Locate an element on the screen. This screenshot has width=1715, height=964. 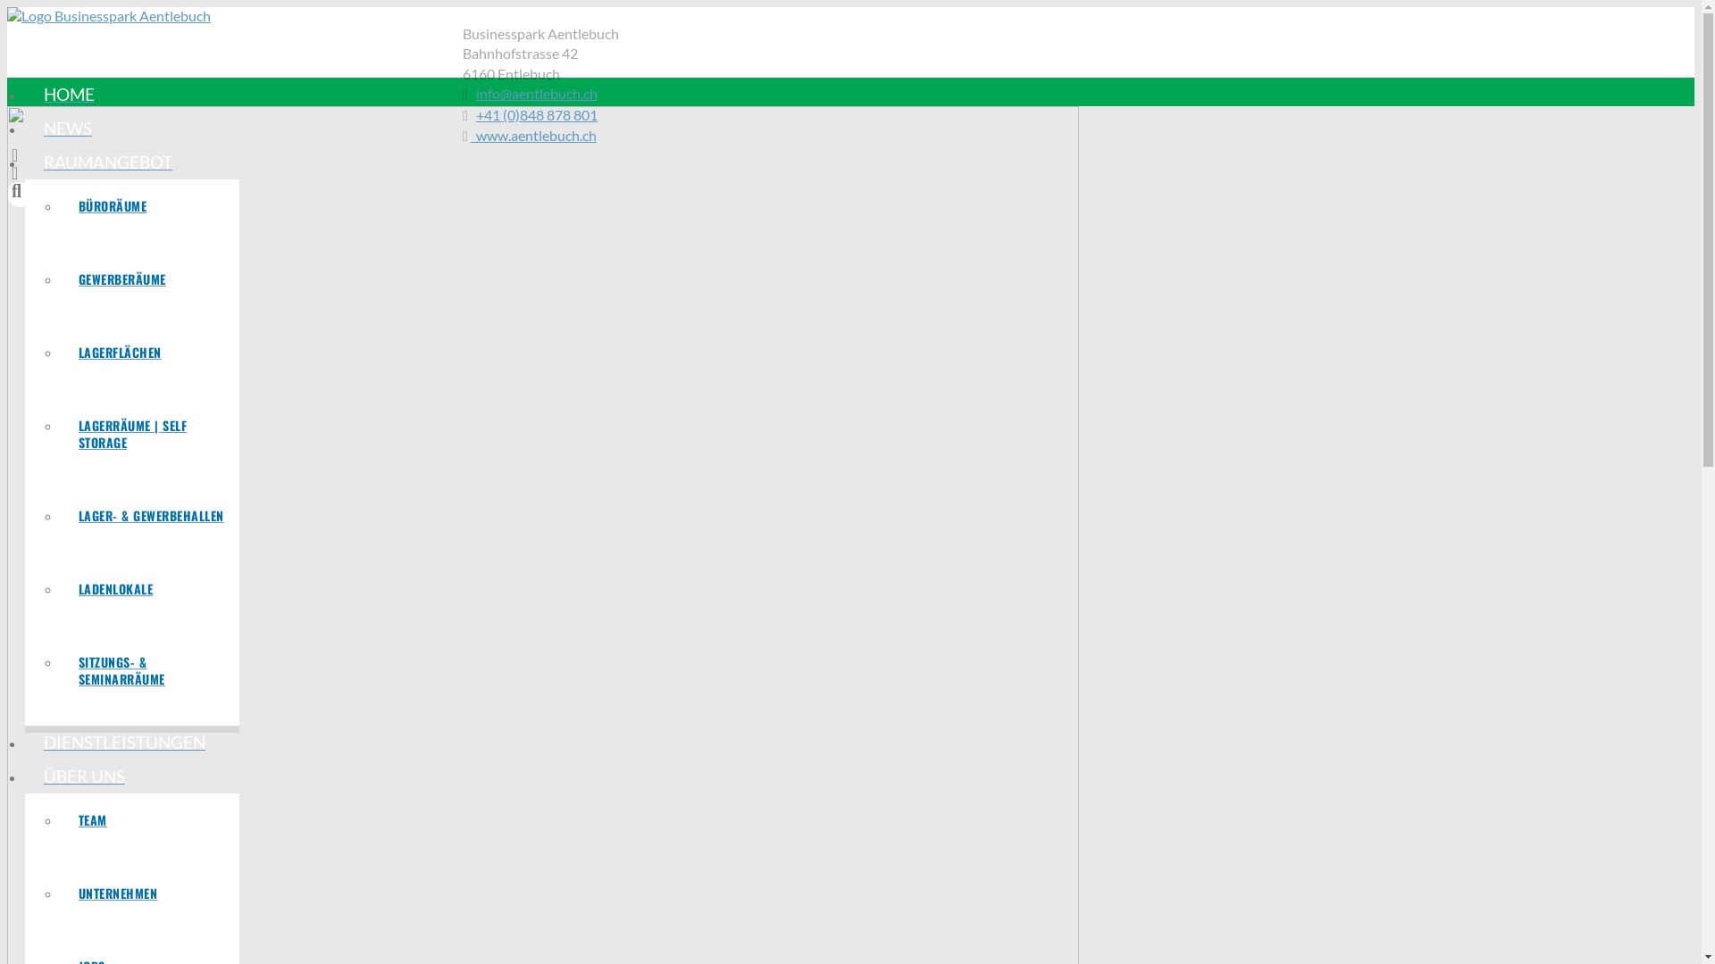
  www.aentlebuch.ch is located at coordinates (534, 136).